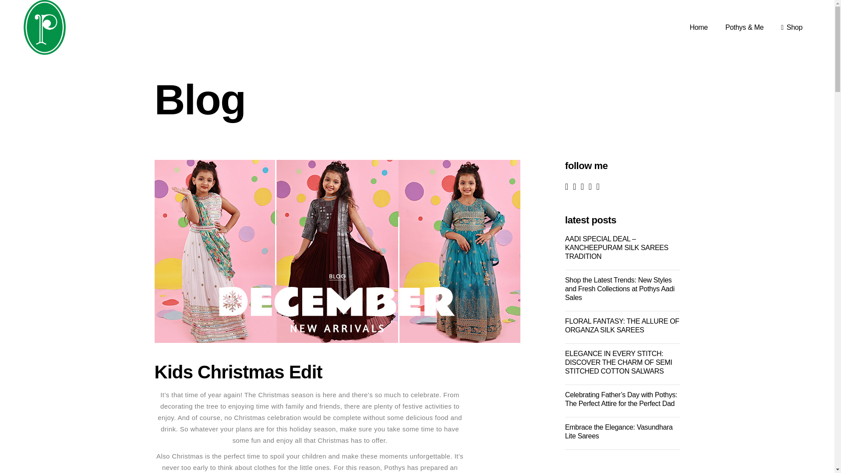  Describe the element at coordinates (698, 27) in the screenshot. I see `Home` at that location.